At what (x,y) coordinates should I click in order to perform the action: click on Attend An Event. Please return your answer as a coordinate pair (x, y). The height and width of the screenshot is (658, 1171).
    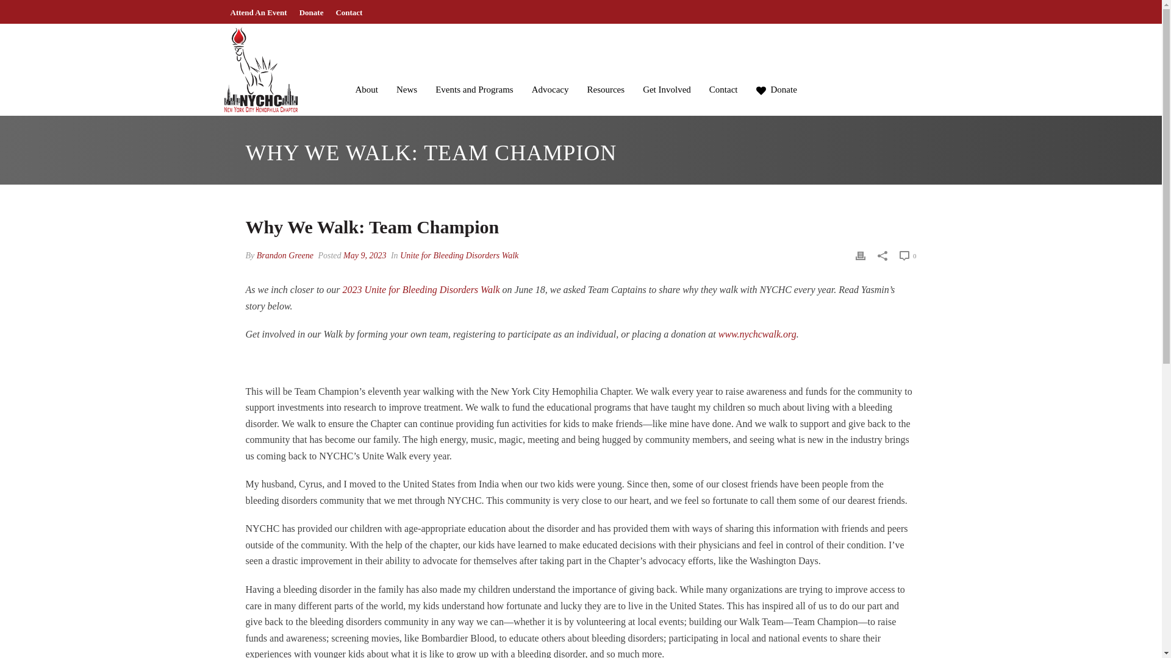
    Looking at the image, I should click on (259, 12).